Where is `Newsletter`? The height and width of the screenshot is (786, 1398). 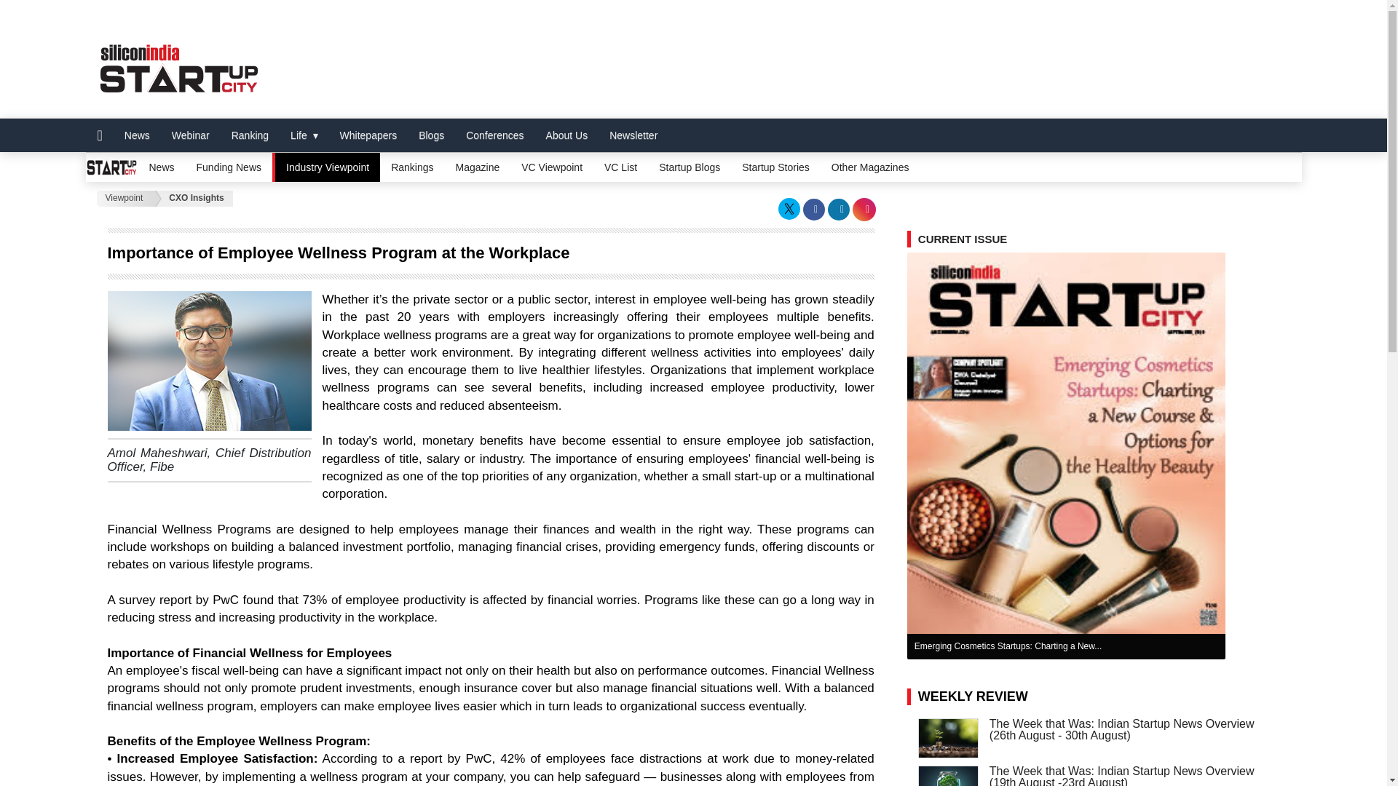
Newsletter is located at coordinates (633, 135).